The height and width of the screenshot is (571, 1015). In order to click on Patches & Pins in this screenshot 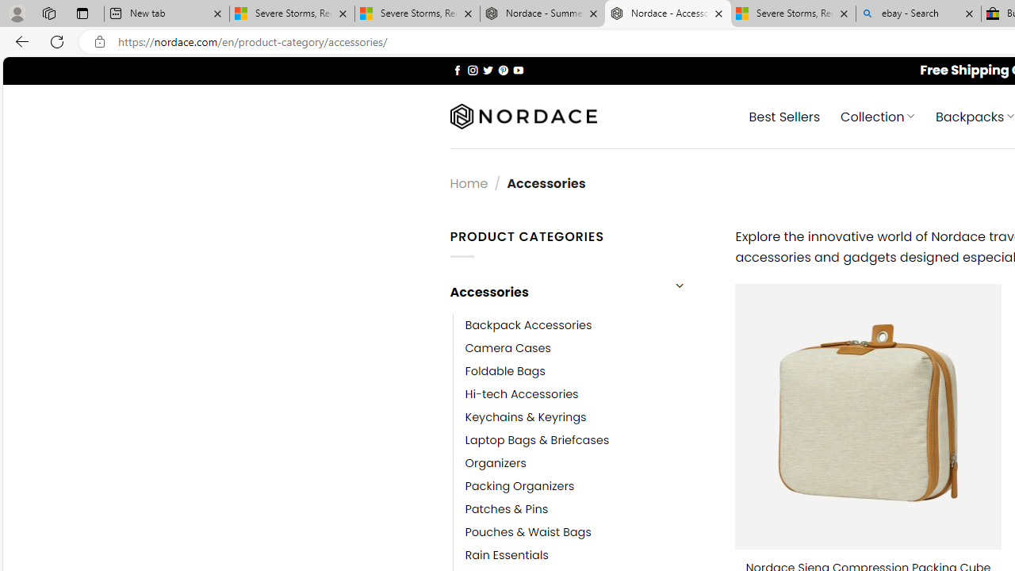, I will do `click(507, 509)`.